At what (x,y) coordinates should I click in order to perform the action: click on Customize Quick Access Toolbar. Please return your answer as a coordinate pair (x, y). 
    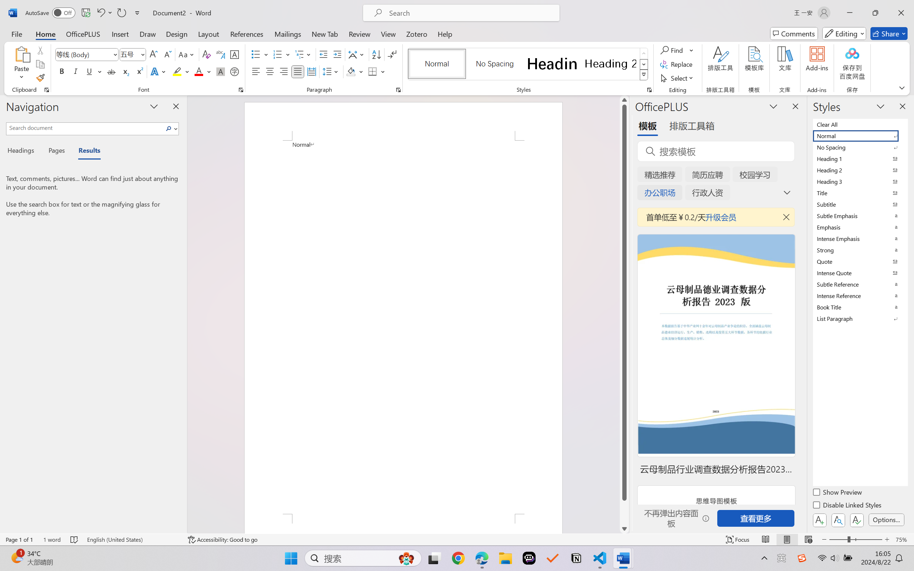
    Looking at the image, I should click on (137, 13).